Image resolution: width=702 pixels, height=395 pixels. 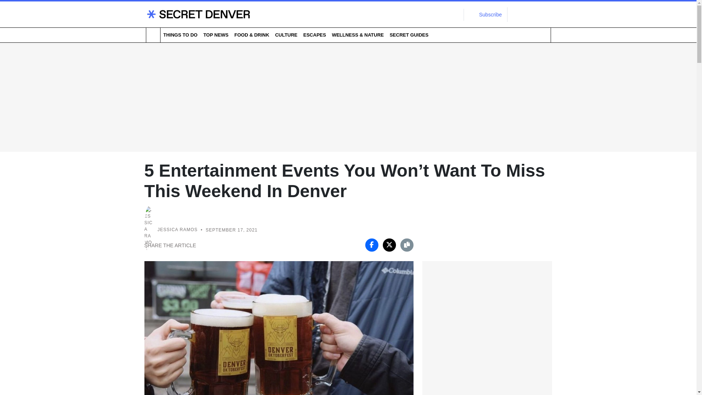 What do you see at coordinates (314, 35) in the screenshot?
I see `ESCAPES` at bounding box center [314, 35].